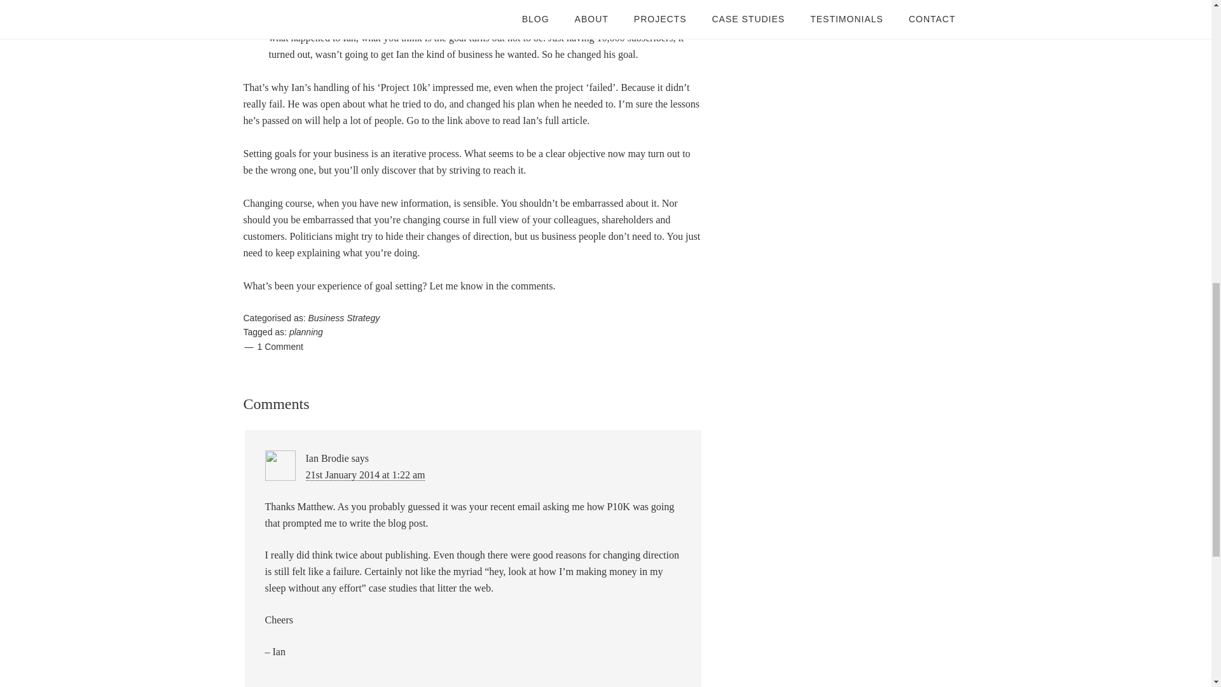  Describe the element at coordinates (280, 346) in the screenshot. I see `1 Comment` at that location.